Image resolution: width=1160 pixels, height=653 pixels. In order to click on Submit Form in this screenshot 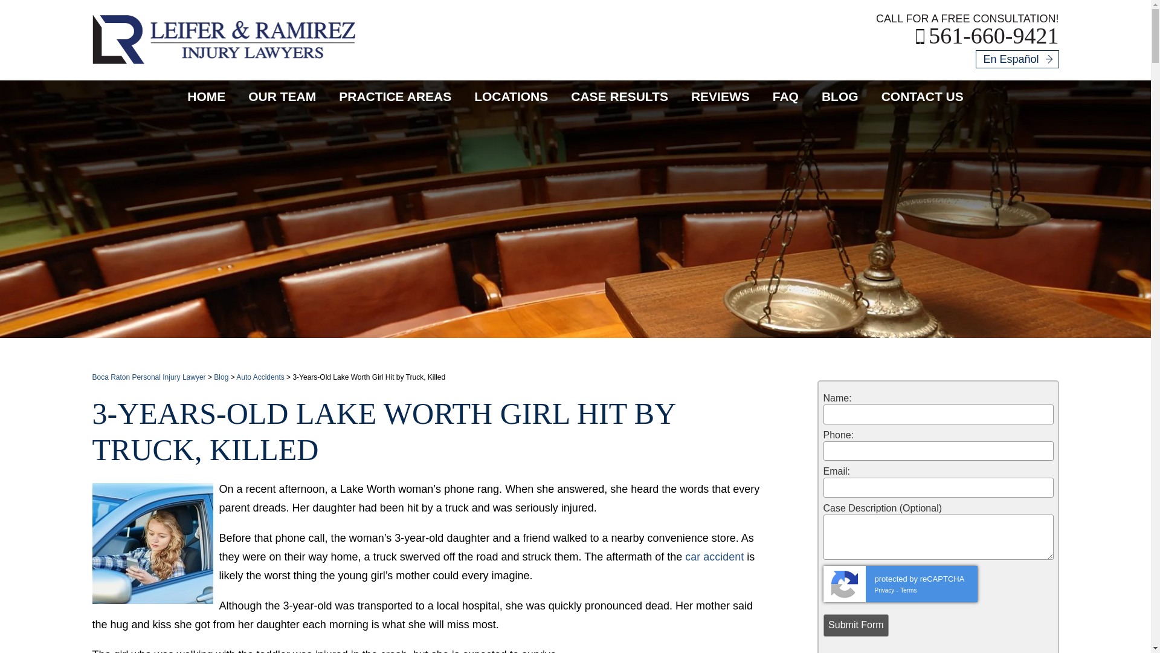, I will do `click(855, 625)`.